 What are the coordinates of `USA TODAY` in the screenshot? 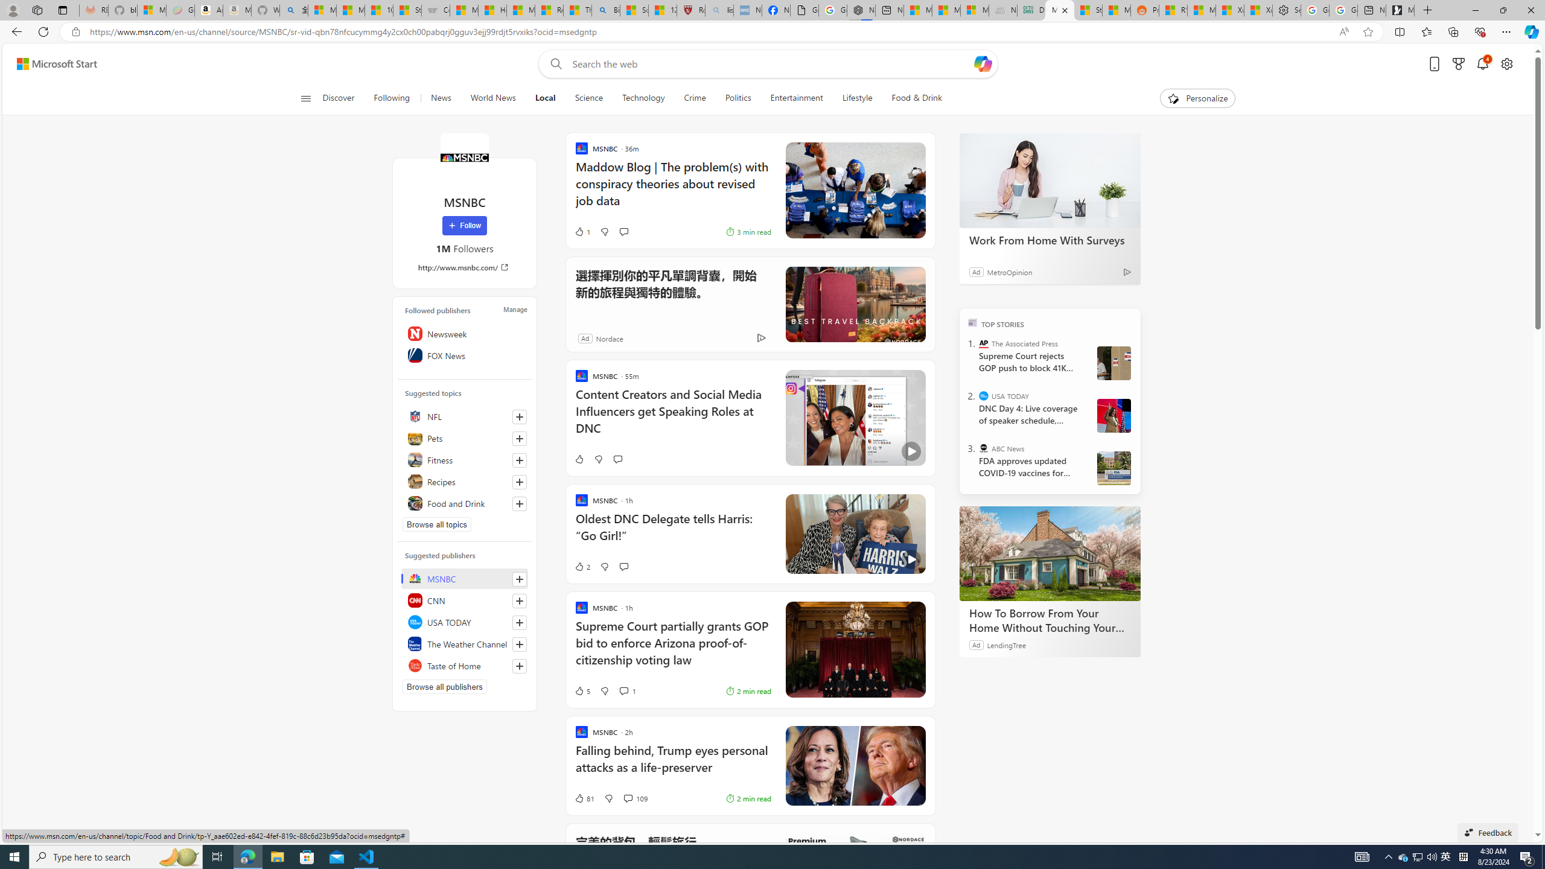 It's located at (465, 622).